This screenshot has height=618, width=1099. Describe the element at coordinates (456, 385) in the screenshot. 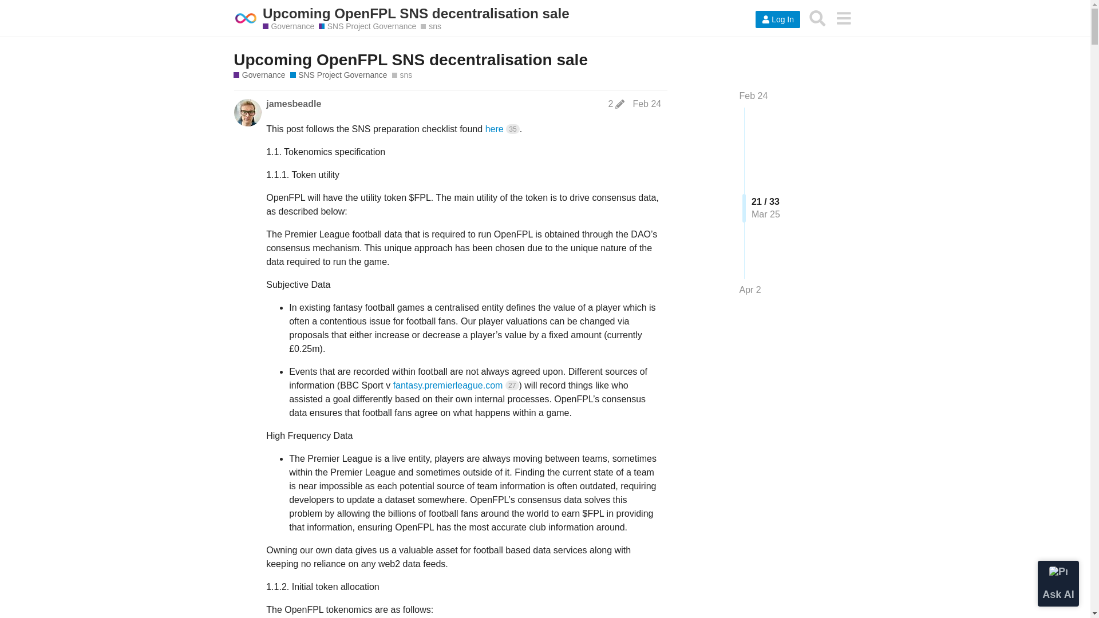

I see `fantasy.premierleague.com 27` at that location.